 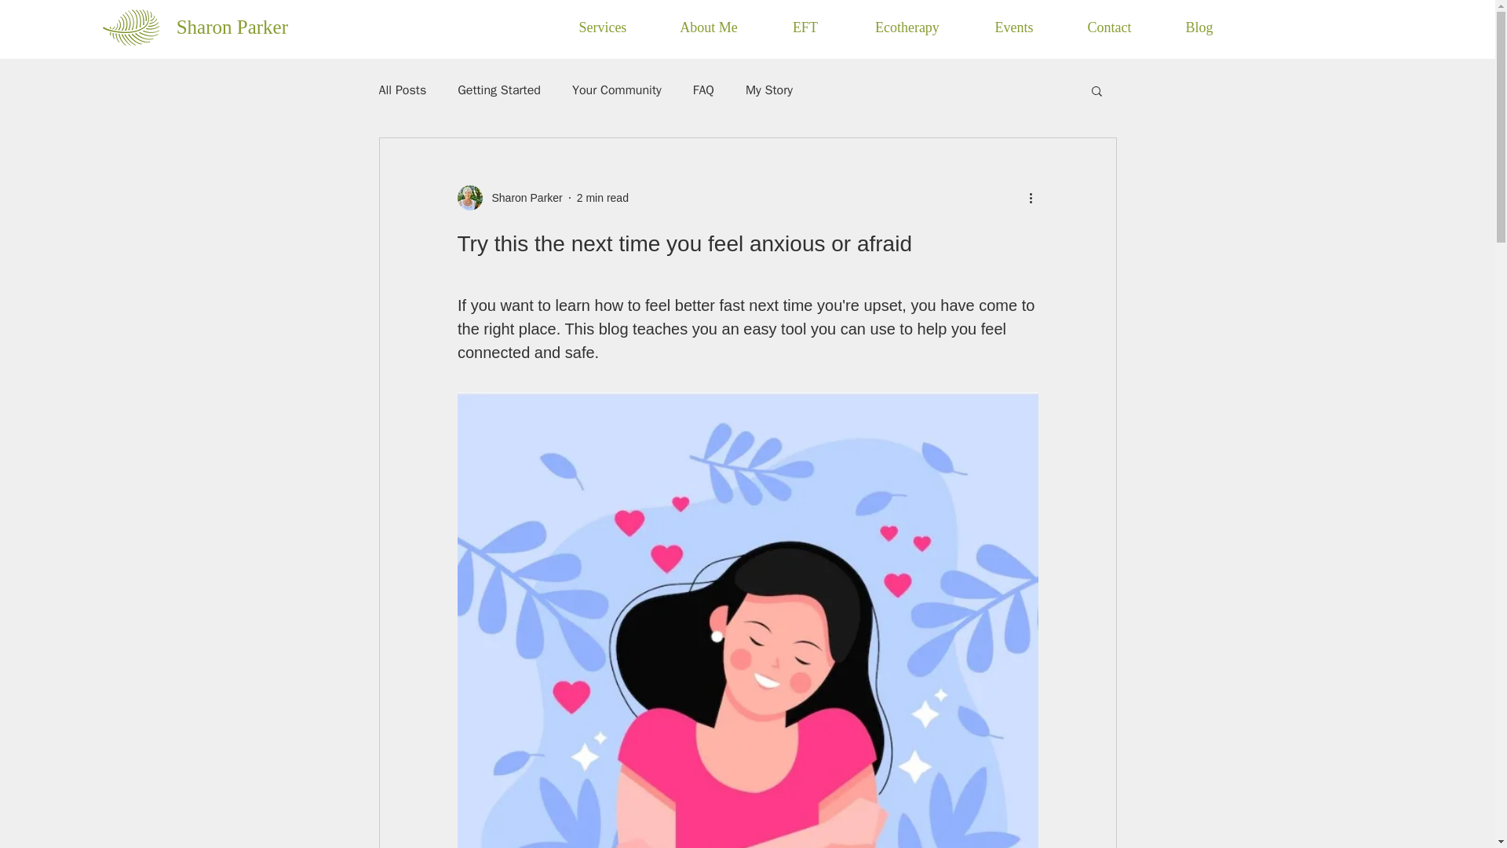 I want to click on Events, so click(x=1013, y=27).